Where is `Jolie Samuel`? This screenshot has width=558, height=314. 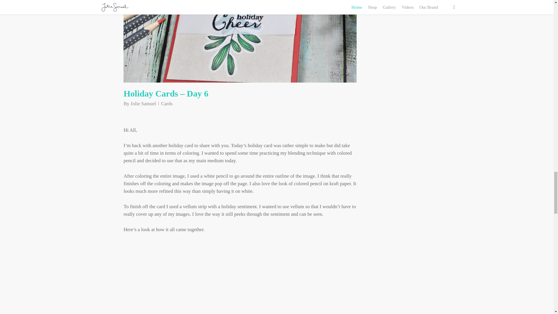
Jolie Samuel is located at coordinates (143, 104).